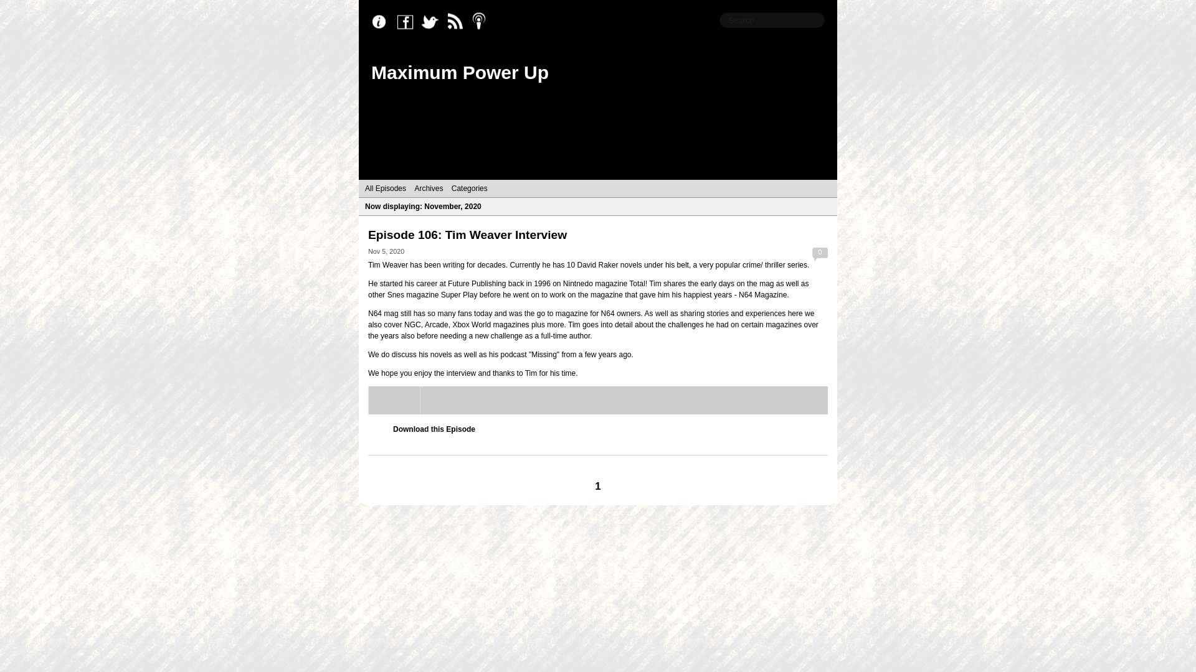 The height and width of the screenshot is (672, 1196). What do you see at coordinates (460, 72) in the screenshot?
I see `Maximum Power Up` at bounding box center [460, 72].